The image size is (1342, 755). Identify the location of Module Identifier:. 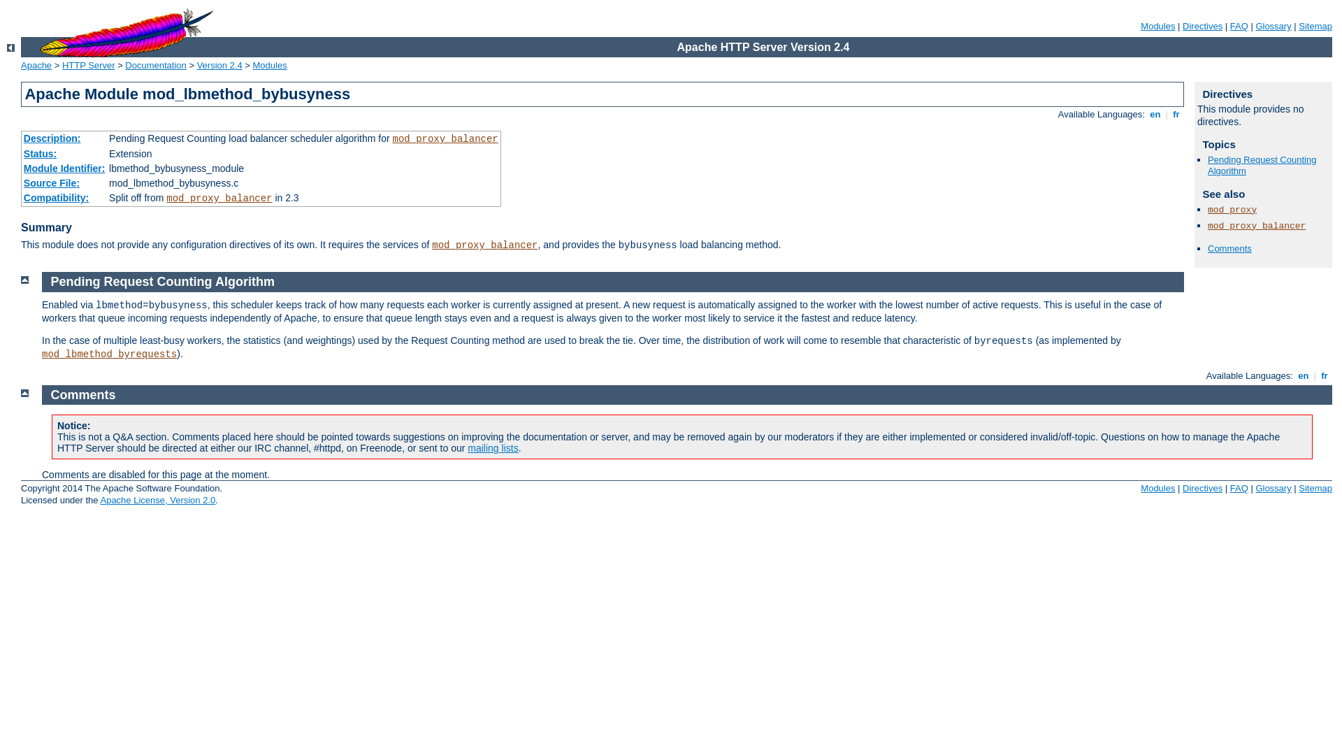
(64, 168).